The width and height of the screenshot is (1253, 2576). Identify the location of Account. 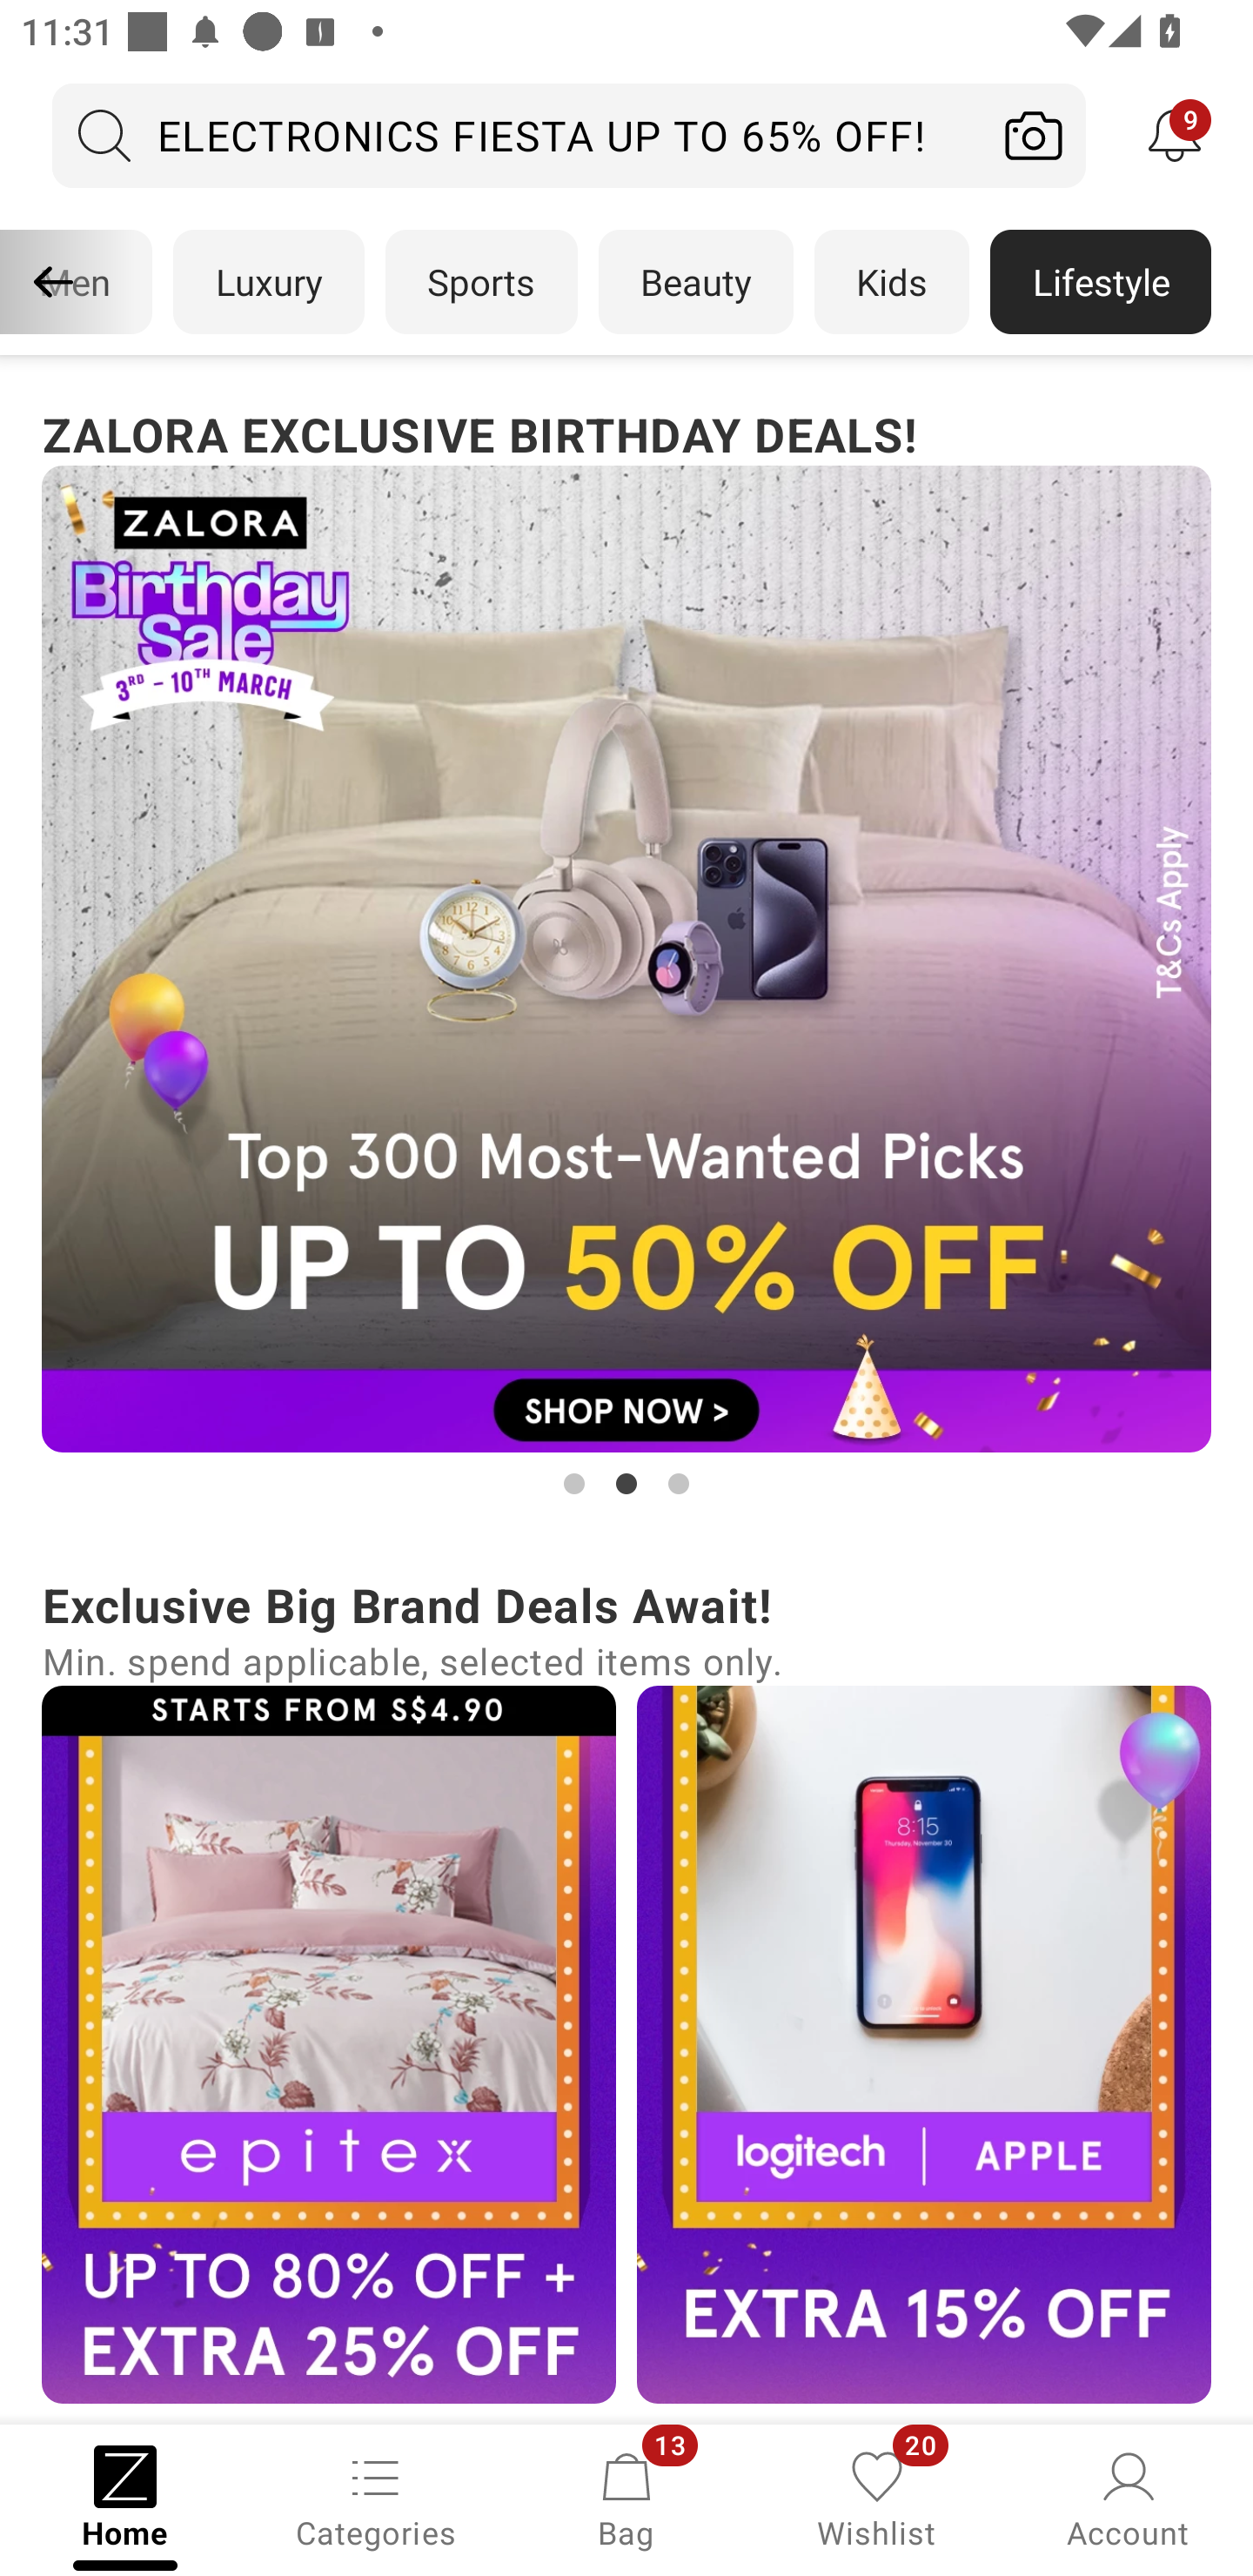
(1128, 2498).